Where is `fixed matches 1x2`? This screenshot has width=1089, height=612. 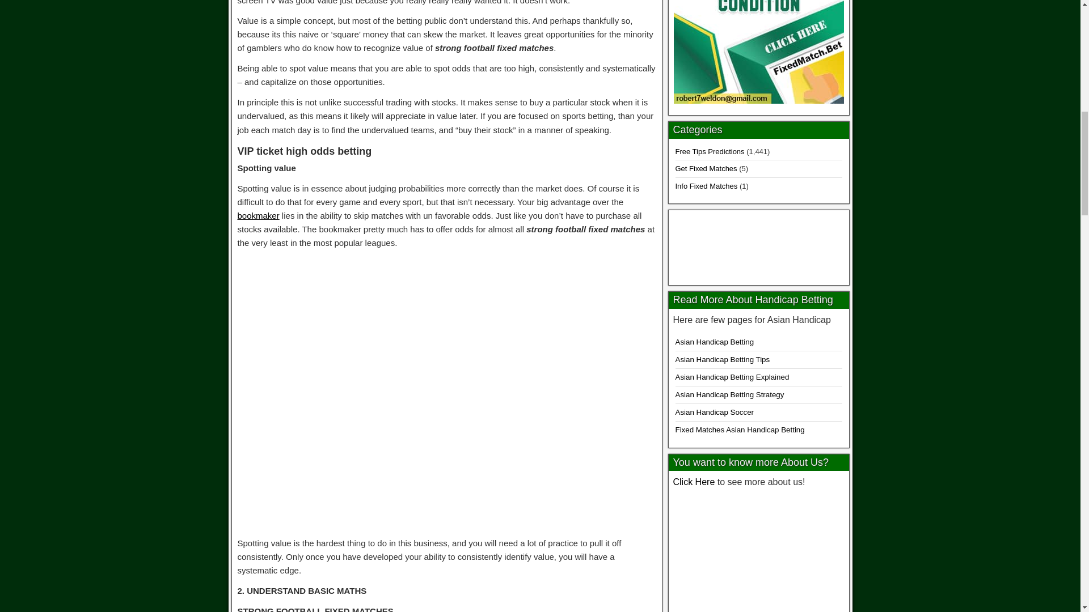 fixed matches 1x2 is located at coordinates (759, 245).